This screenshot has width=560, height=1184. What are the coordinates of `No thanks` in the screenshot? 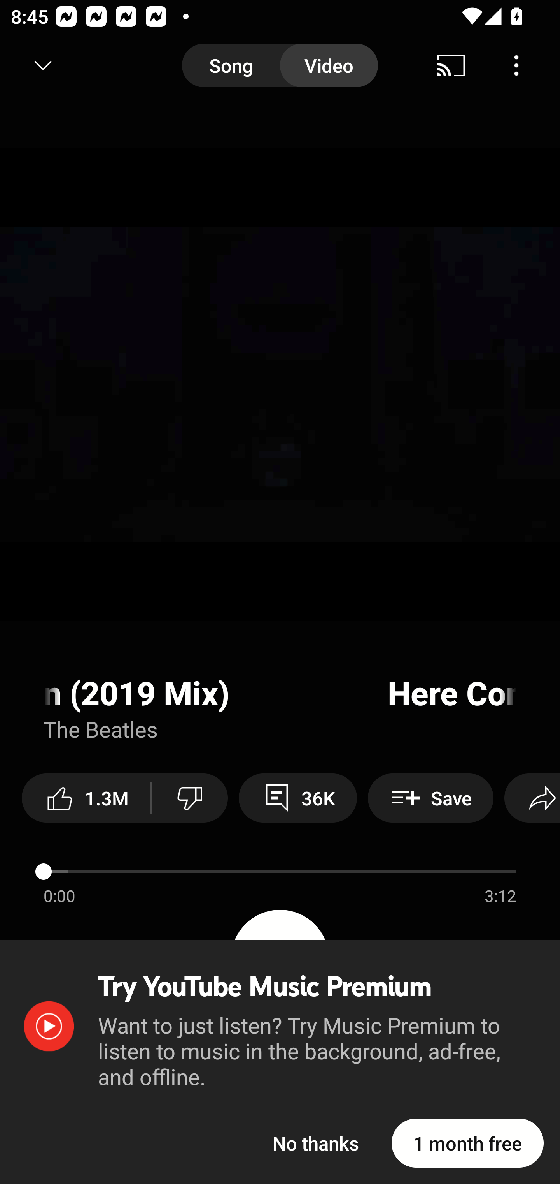 It's located at (316, 1143).